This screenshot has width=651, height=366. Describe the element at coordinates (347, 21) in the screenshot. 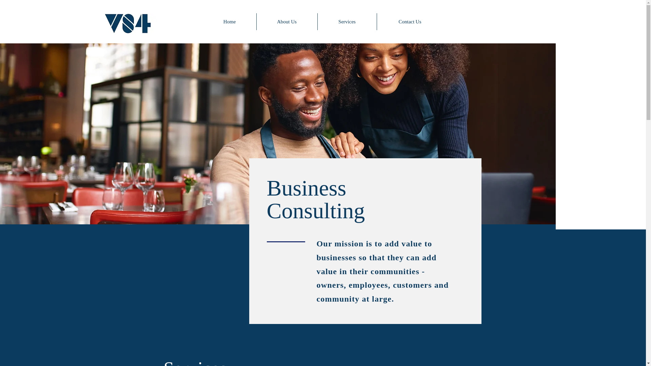

I see `Services` at that location.